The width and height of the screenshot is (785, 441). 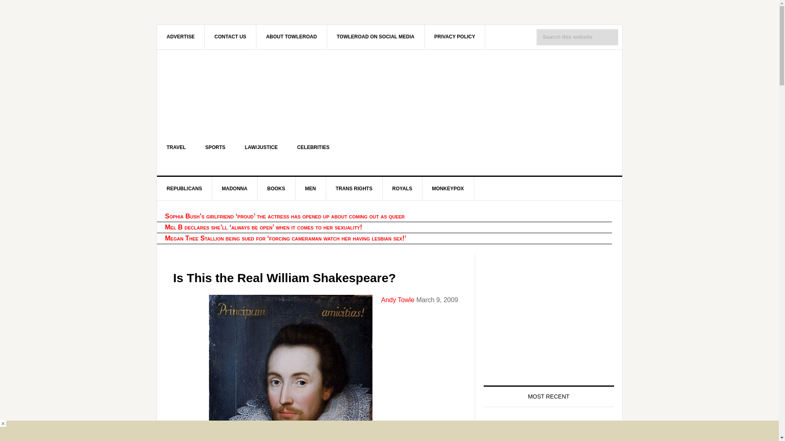 What do you see at coordinates (3, 424) in the screenshot?
I see `close` at bounding box center [3, 424].